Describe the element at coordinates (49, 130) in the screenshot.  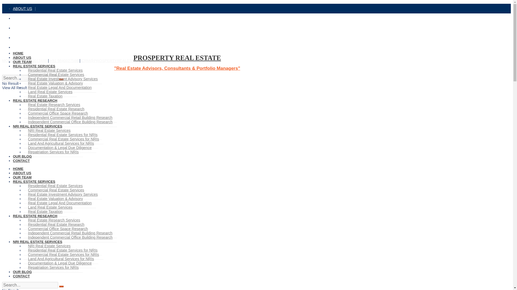
I see `NRI Real Estate Services` at that location.